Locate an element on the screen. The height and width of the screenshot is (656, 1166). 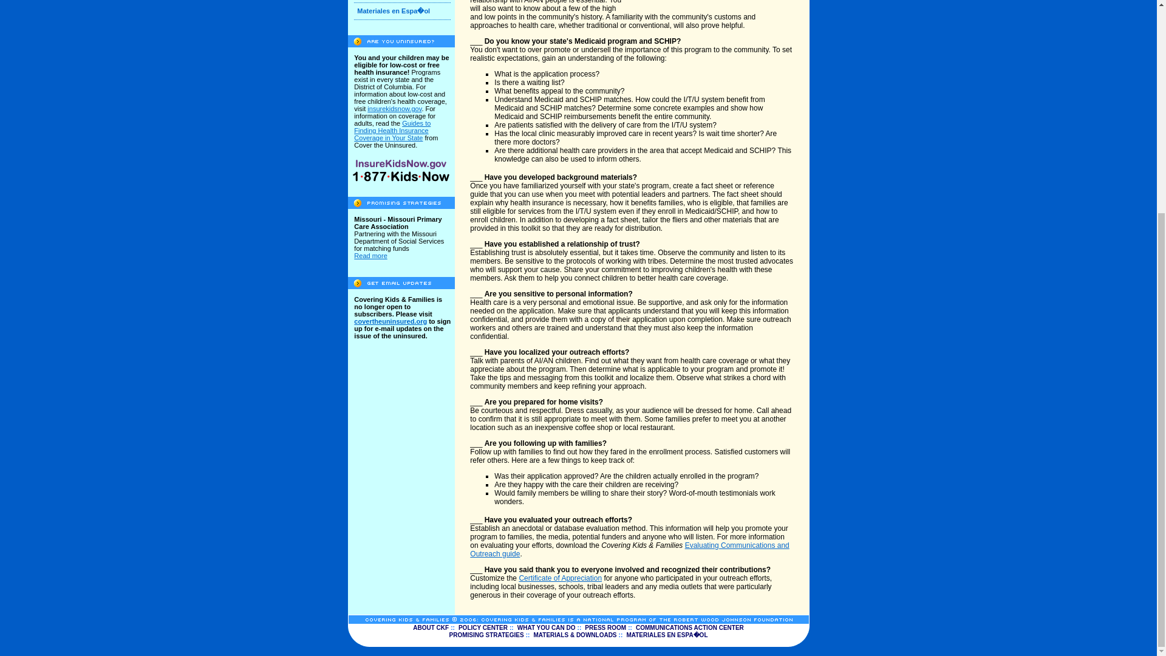
PROMISING STRATEGIES is located at coordinates (486, 635).